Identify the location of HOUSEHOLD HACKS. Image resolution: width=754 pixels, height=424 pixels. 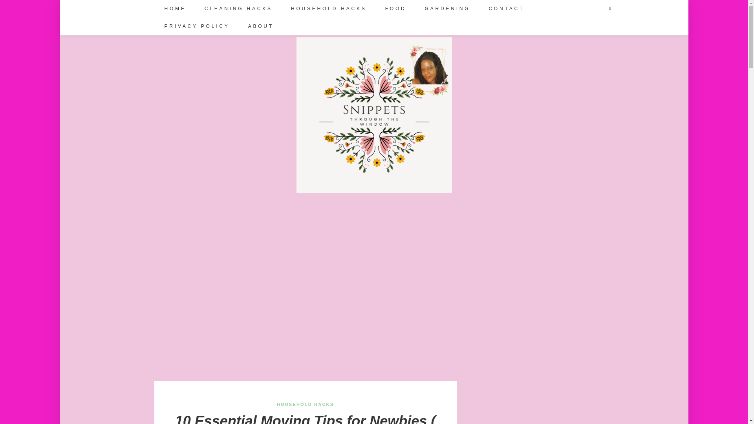
(305, 404).